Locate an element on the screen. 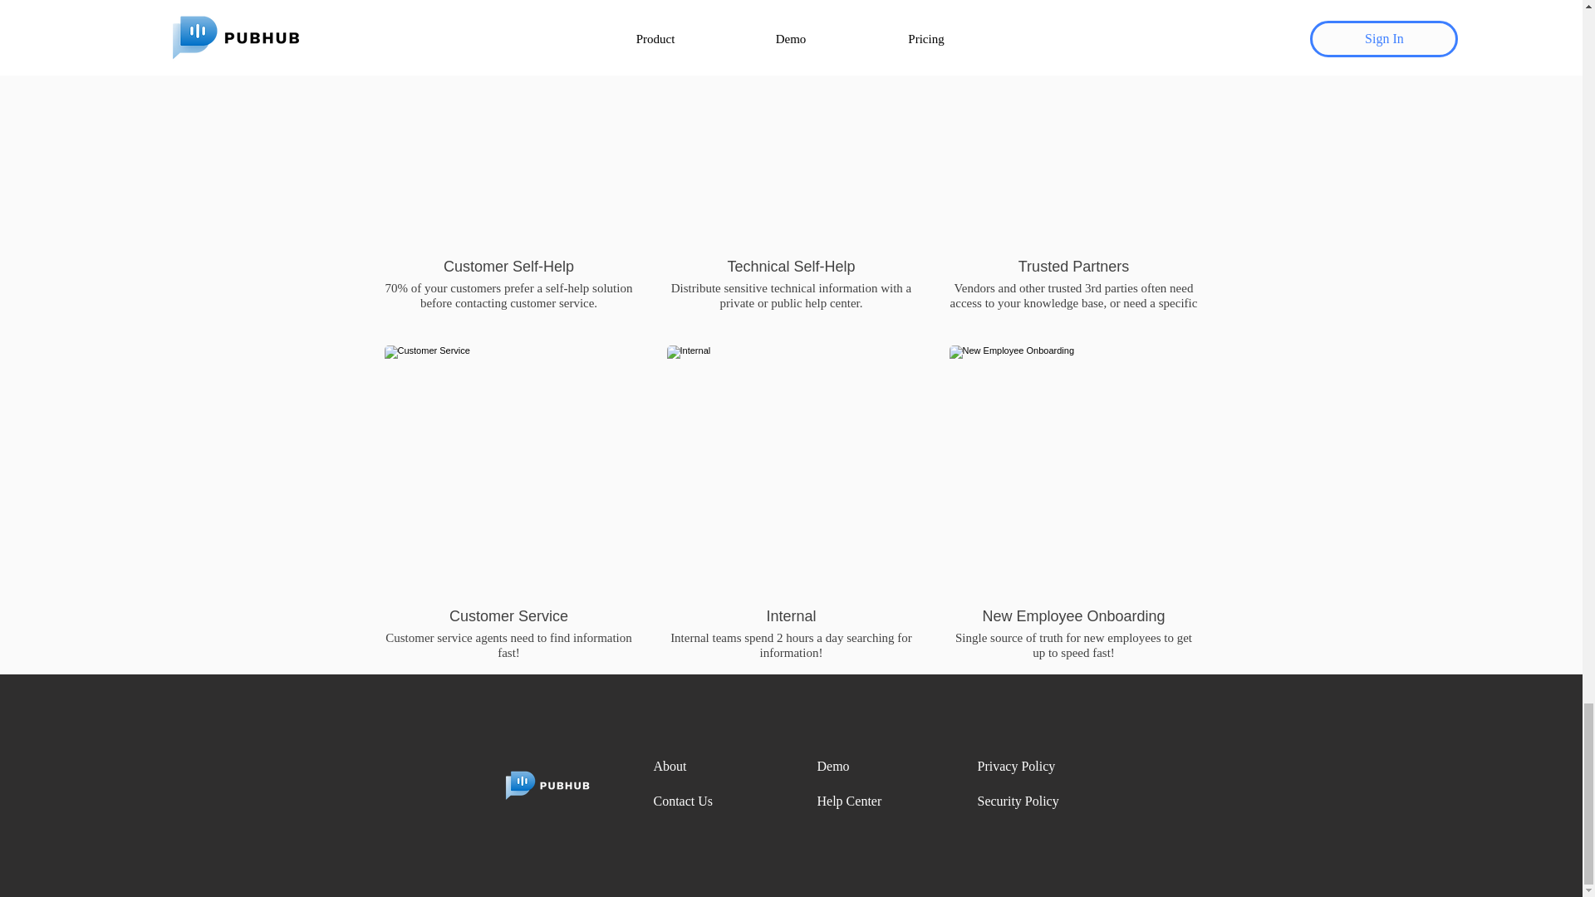  Security Policy is located at coordinates (1017, 801).